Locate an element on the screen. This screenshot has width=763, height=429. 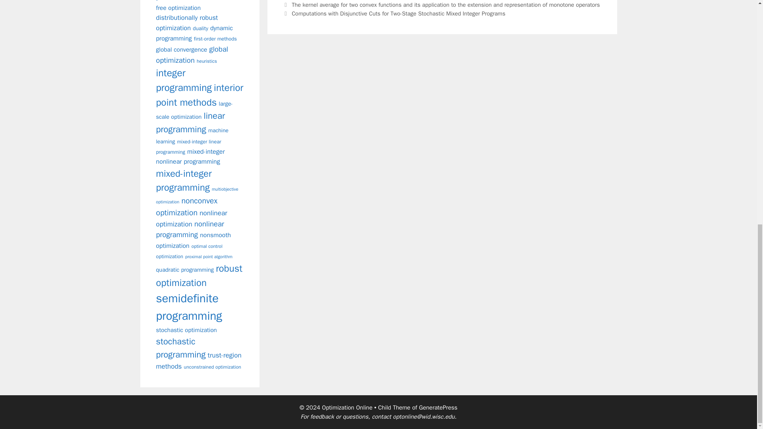
Previous is located at coordinates (441, 5).